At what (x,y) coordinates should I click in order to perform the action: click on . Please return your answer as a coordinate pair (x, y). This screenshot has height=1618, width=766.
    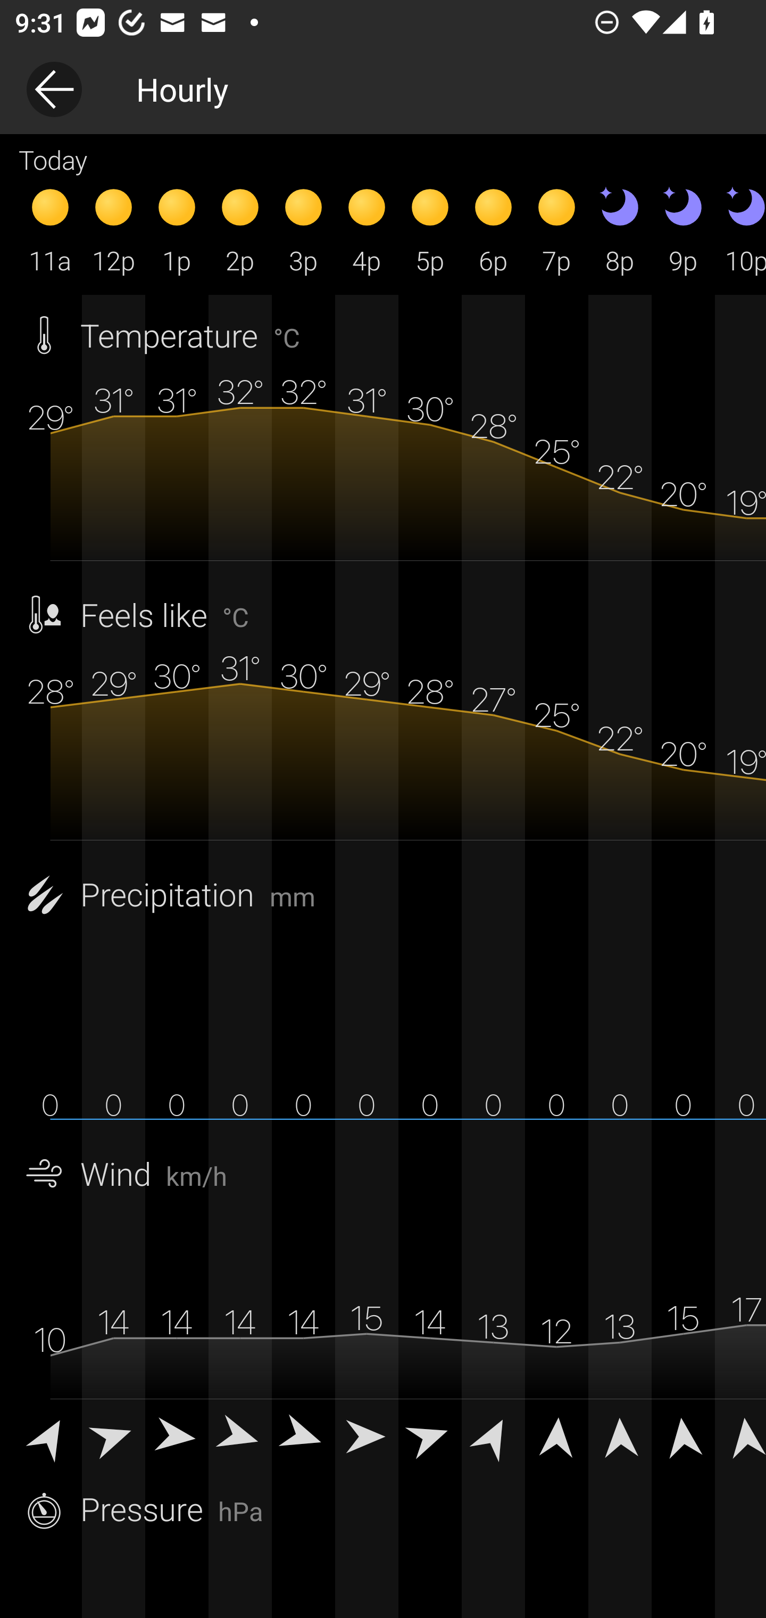
    Looking at the image, I should click on (367, 1436).